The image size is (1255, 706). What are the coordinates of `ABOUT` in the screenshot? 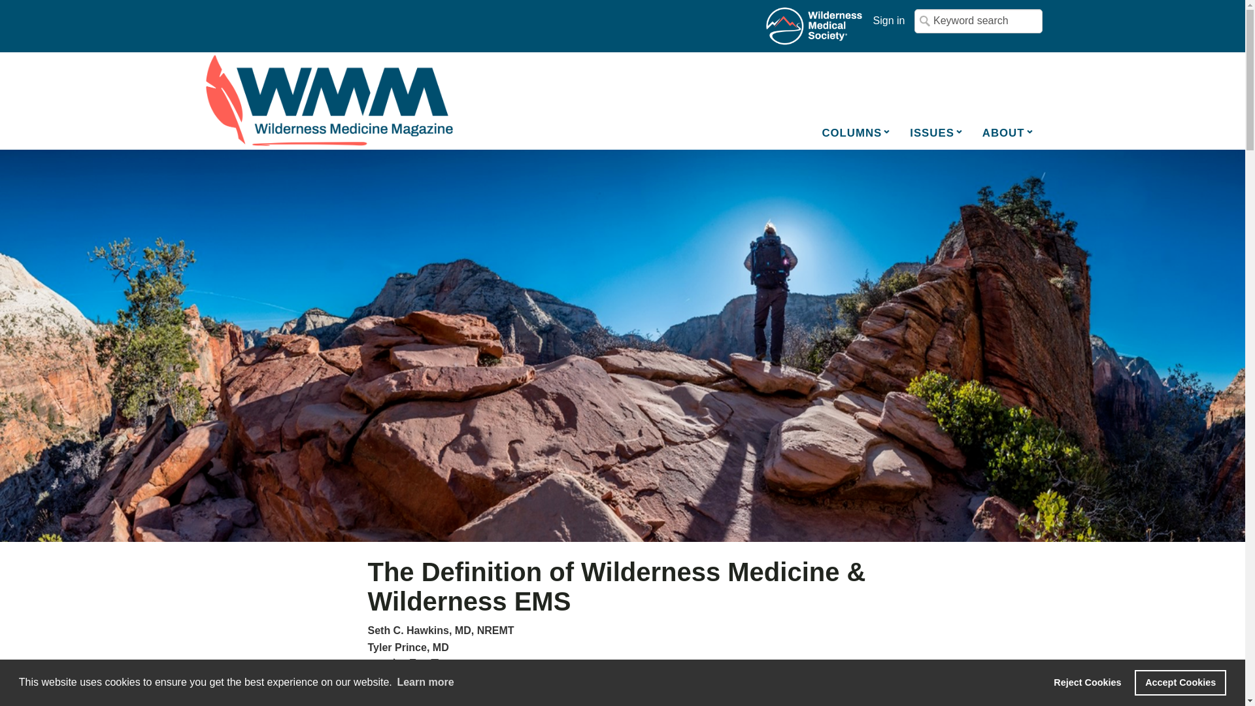 It's located at (1012, 132).